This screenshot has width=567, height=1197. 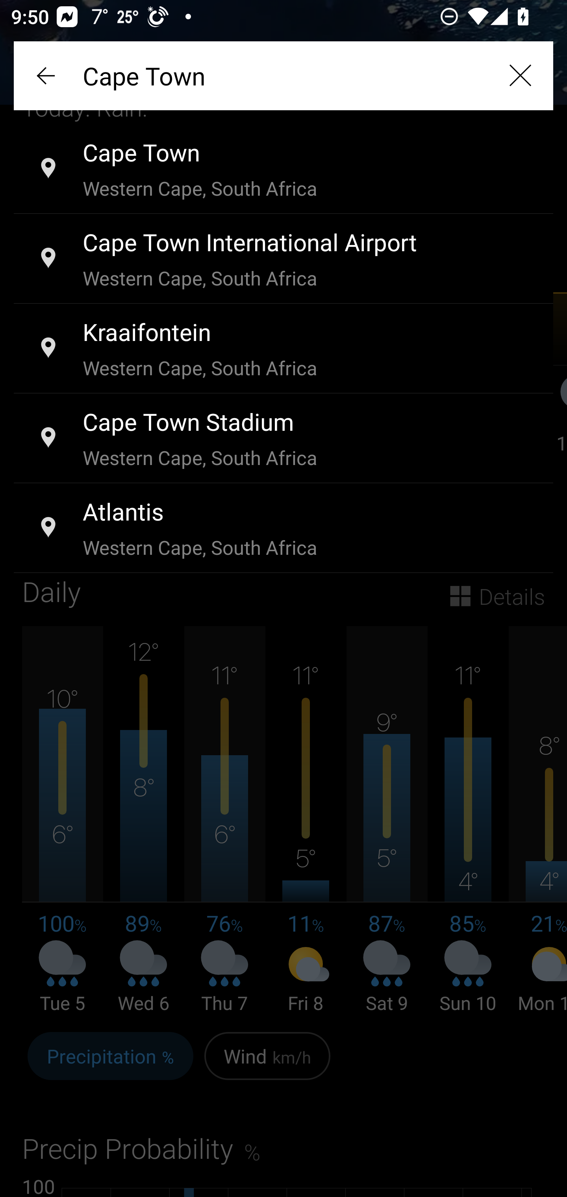 What do you see at coordinates (283, 528) in the screenshot?
I see ` Atlantis Western Cape, South Africa` at bounding box center [283, 528].